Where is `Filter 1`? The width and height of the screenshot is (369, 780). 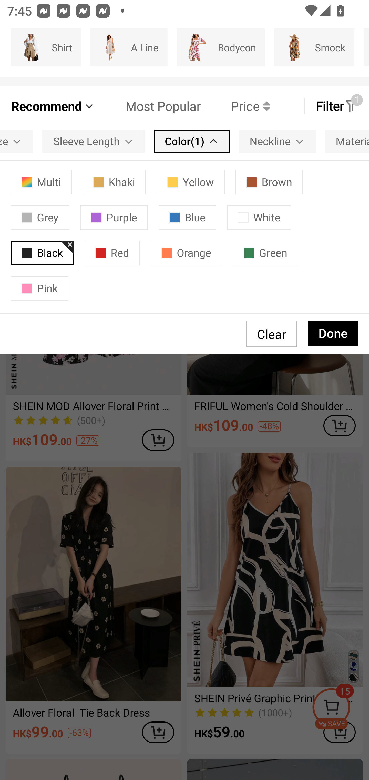
Filter 1 is located at coordinates (336, 106).